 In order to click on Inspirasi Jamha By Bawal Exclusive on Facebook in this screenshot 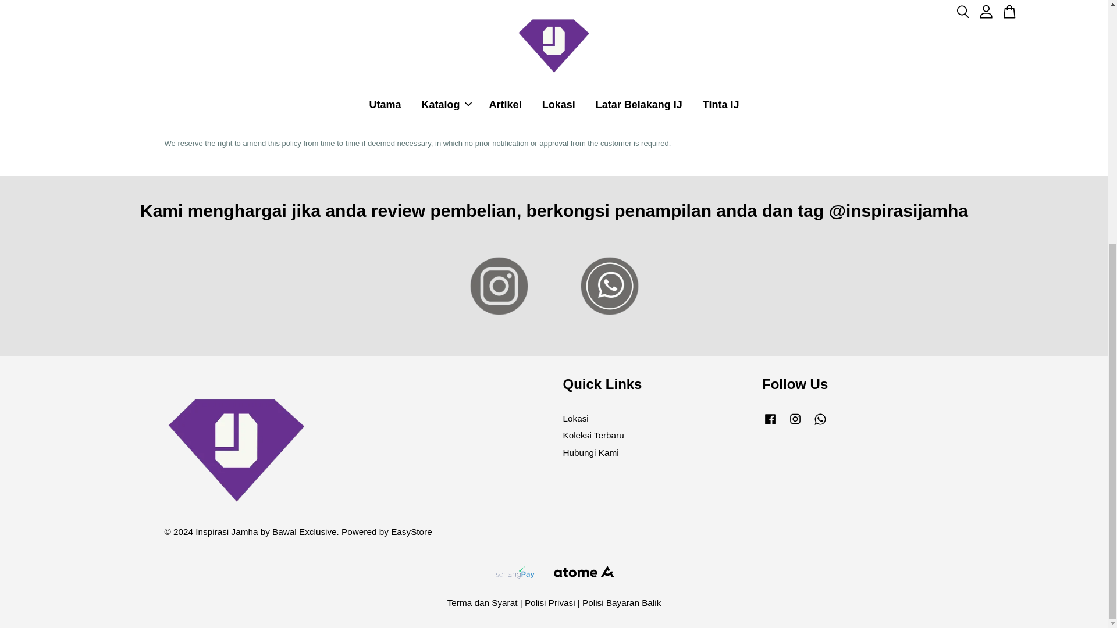, I will do `click(770, 424)`.